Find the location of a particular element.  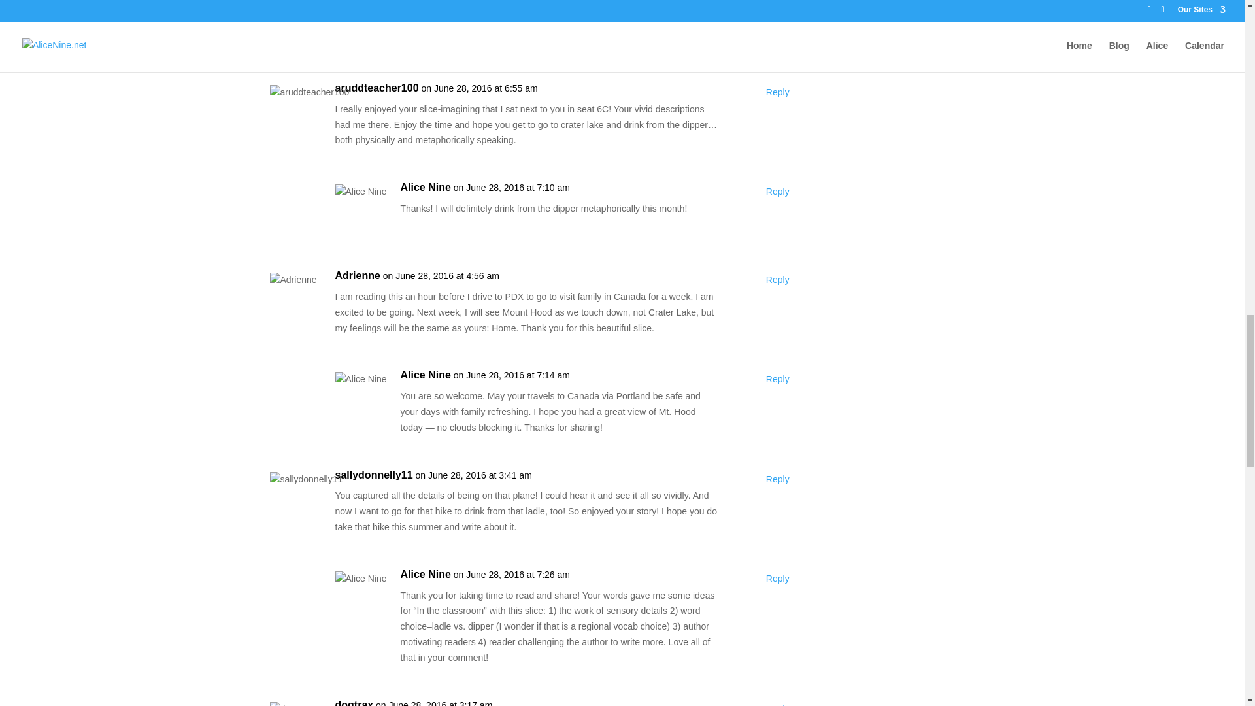

Reply is located at coordinates (777, 93).